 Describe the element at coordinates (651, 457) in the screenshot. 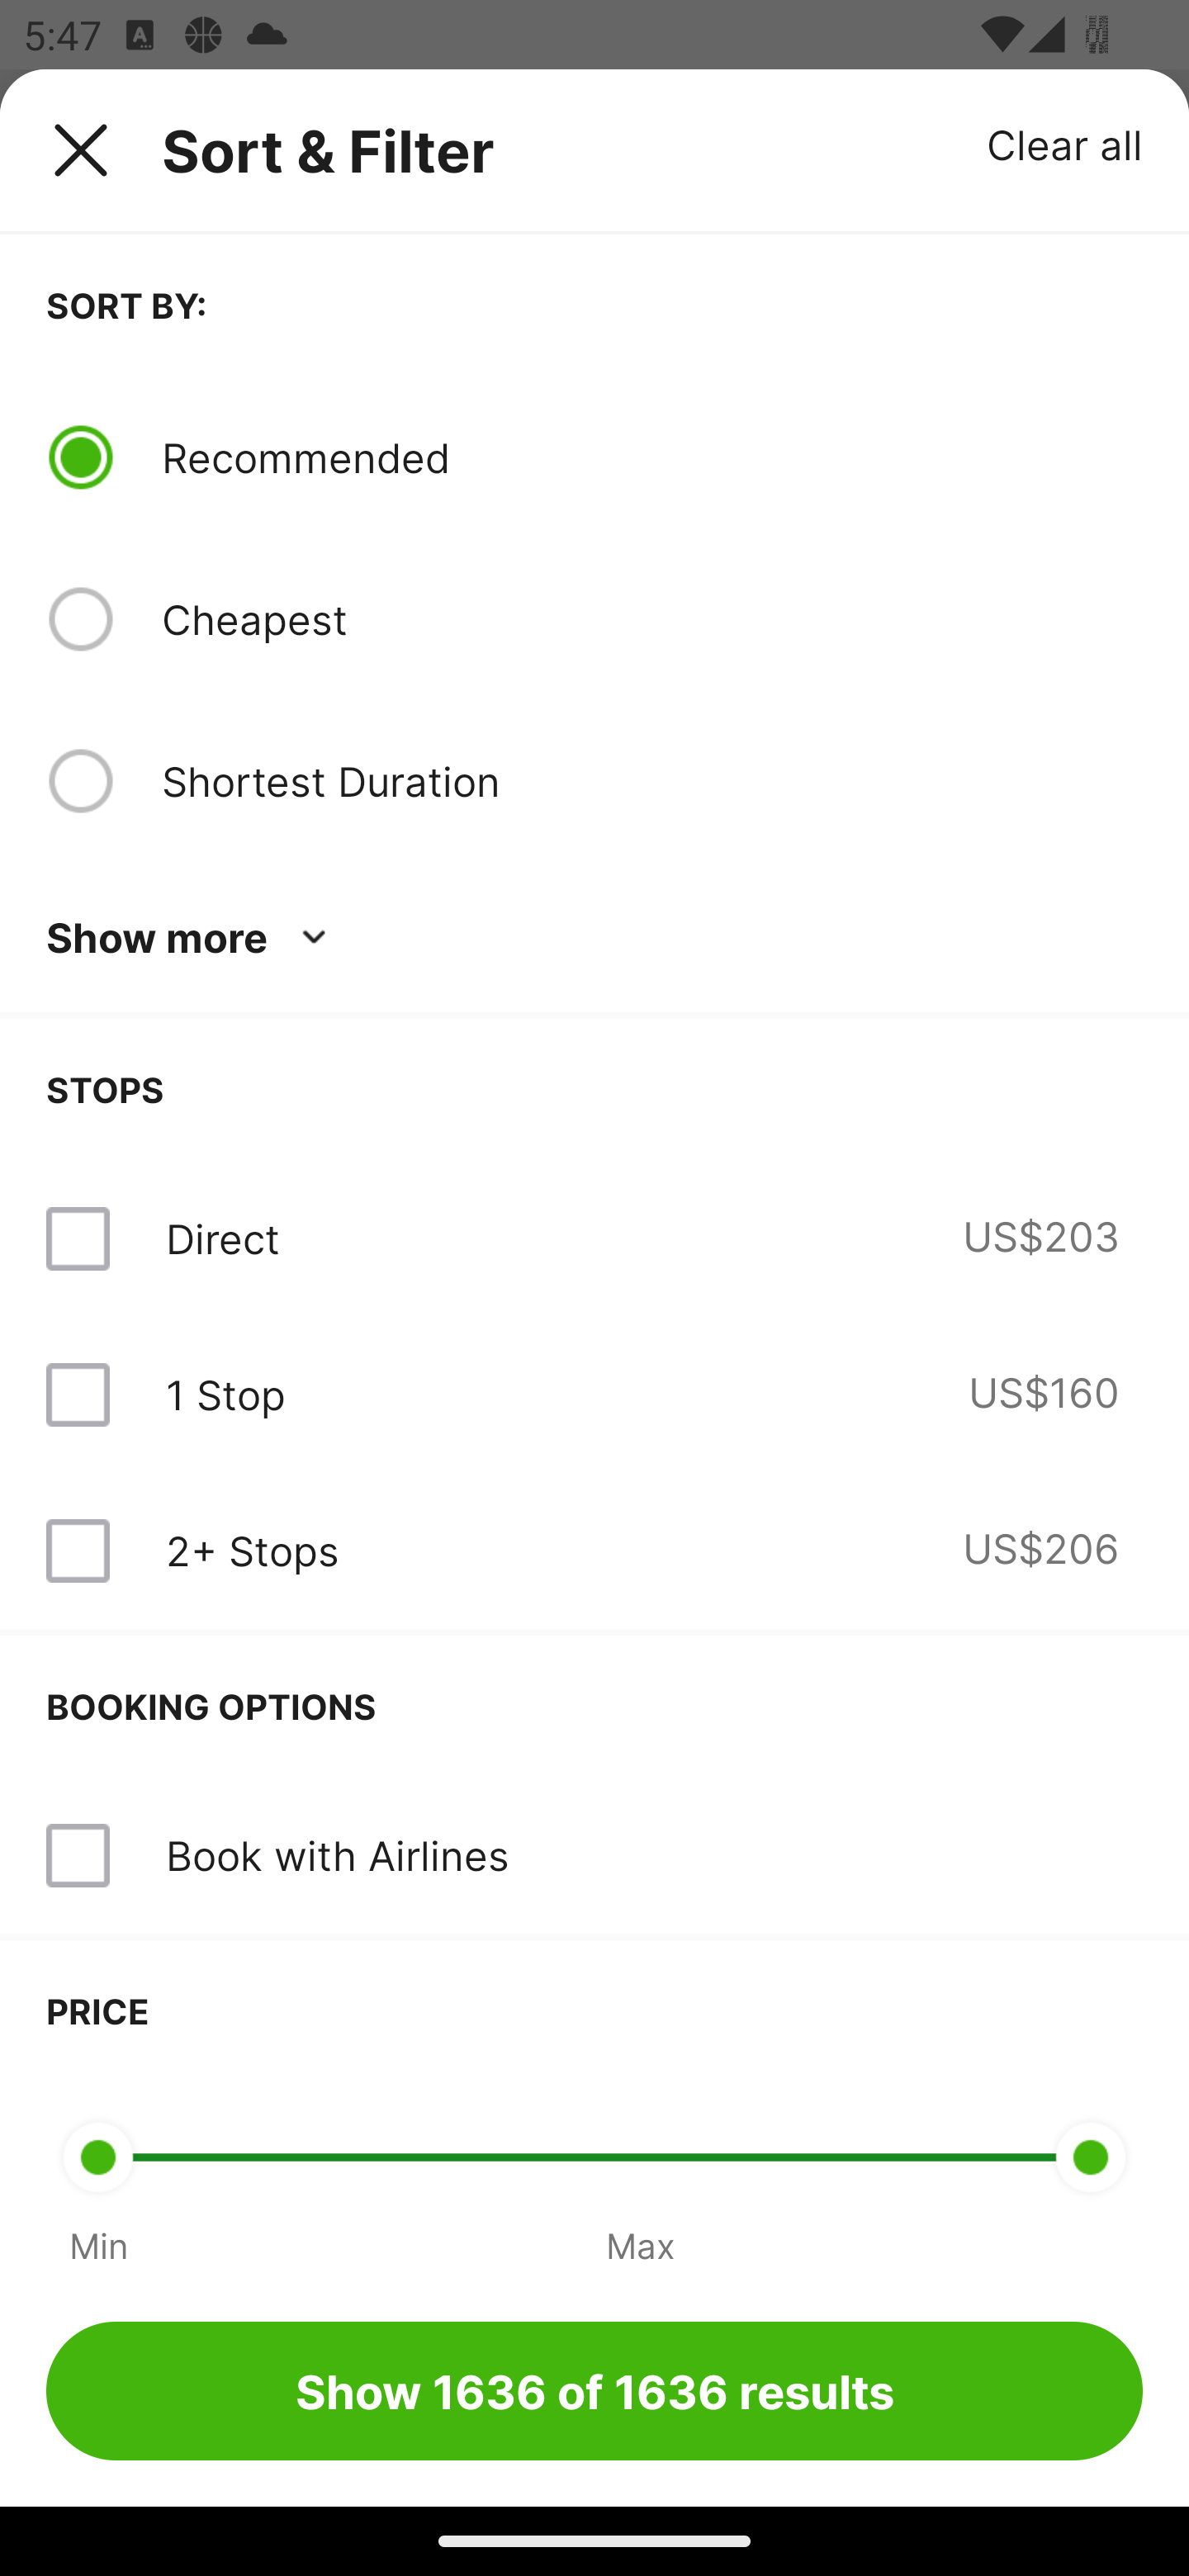

I see `Recommended ` at that location.